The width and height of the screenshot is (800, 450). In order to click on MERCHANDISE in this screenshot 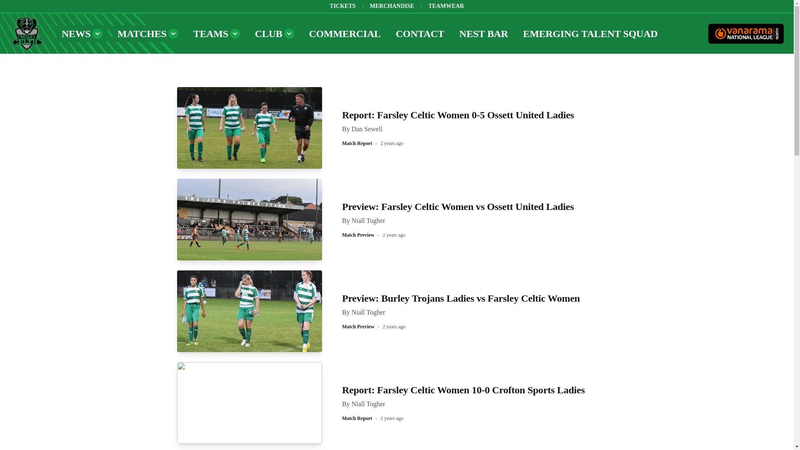, I will do `click(392, 6)`.